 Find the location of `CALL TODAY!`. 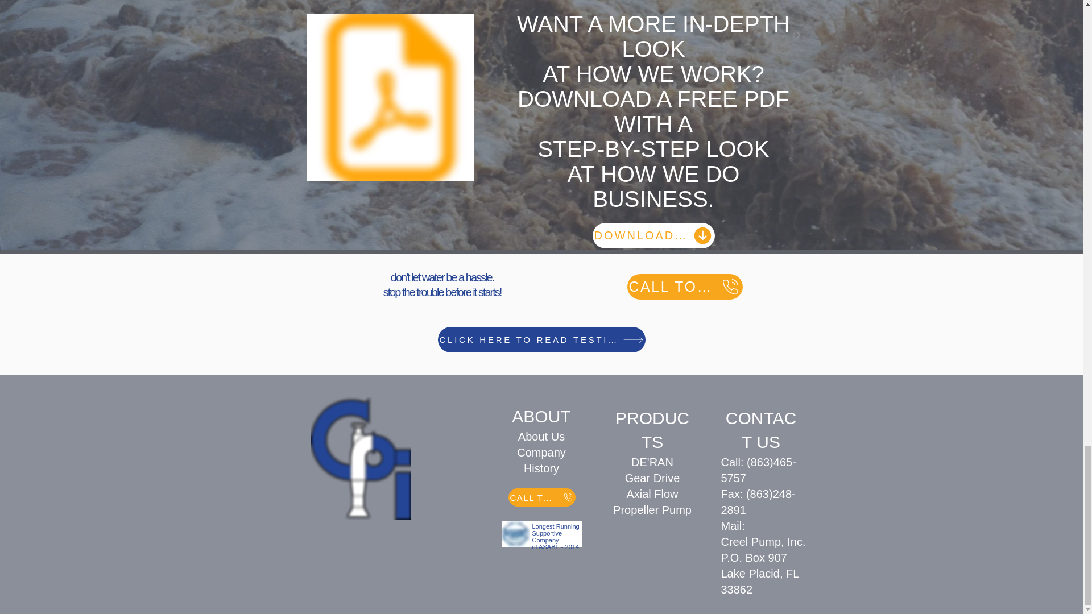

CALL TODAY! is located at coordinates (761, 430).